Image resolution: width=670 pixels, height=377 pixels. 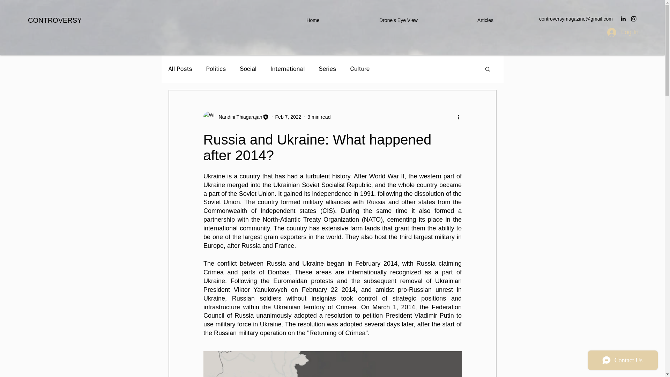 What do you see at coordinates (319, 117) in the screenshot?
I see `3 min read` at bounding box center [319, 117].